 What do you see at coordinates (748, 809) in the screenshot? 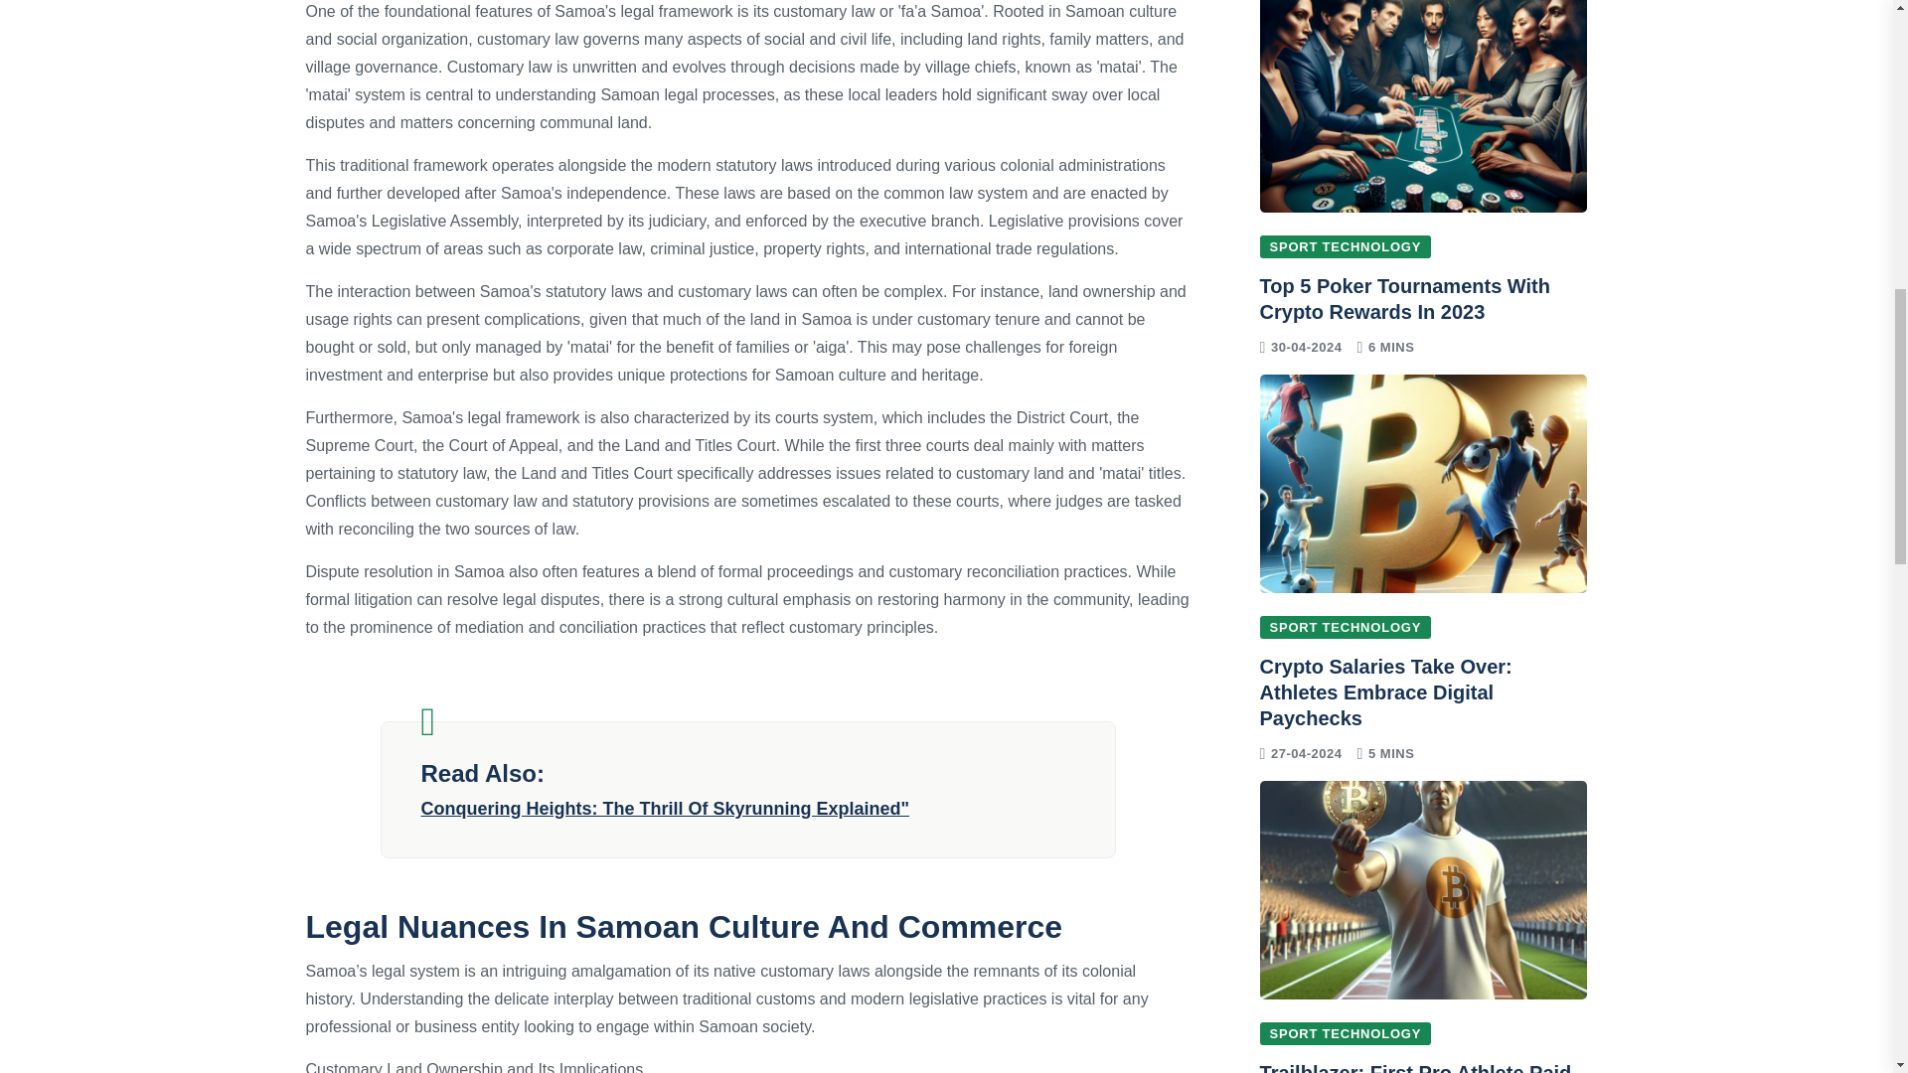
I see `Conquering Heights: The Thrill Of Skyrunning Explained"` at bounding box center [748, 809].